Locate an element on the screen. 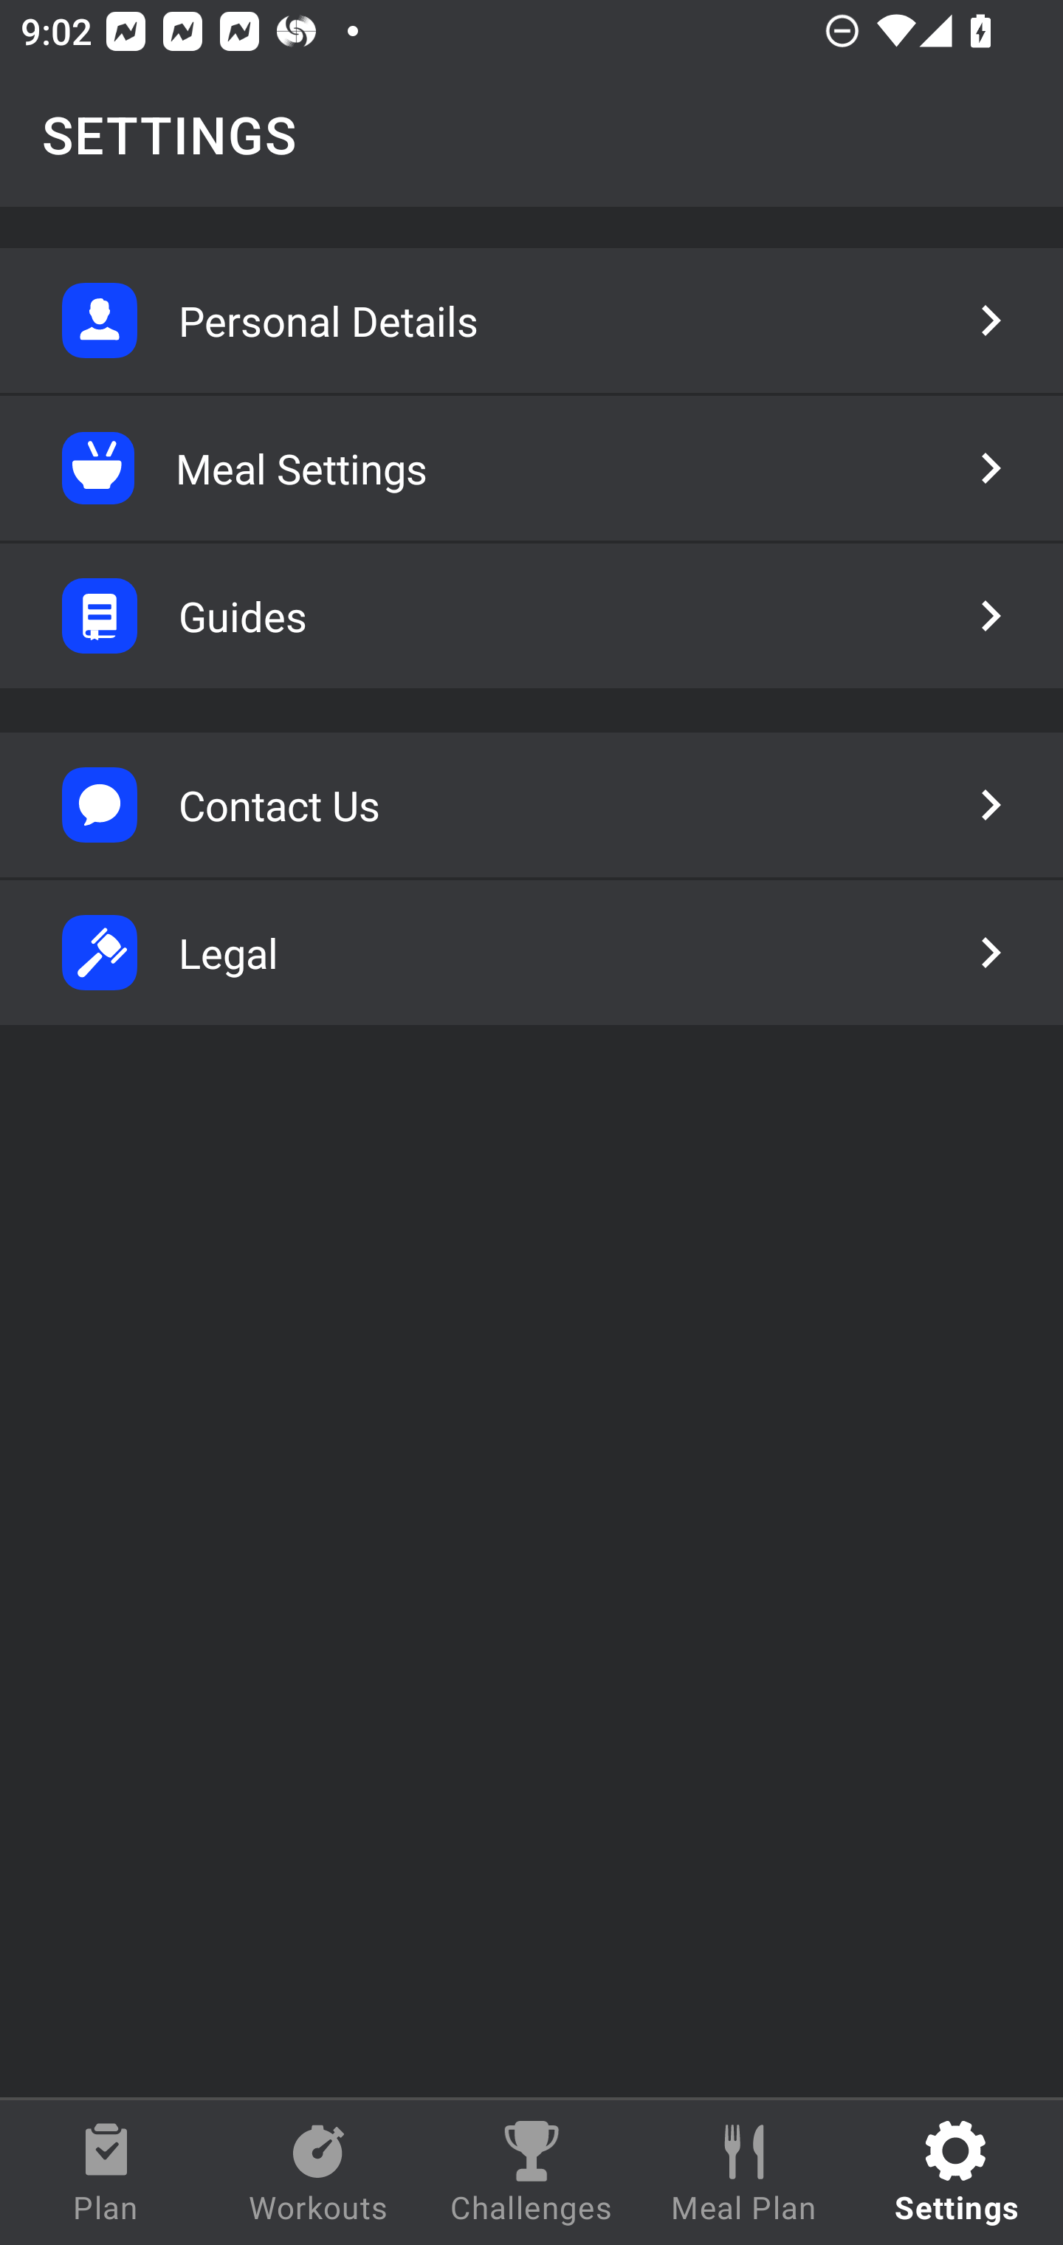 The image size is (1063, 2245).  Challenges  is located at coordinates (531, 2173).